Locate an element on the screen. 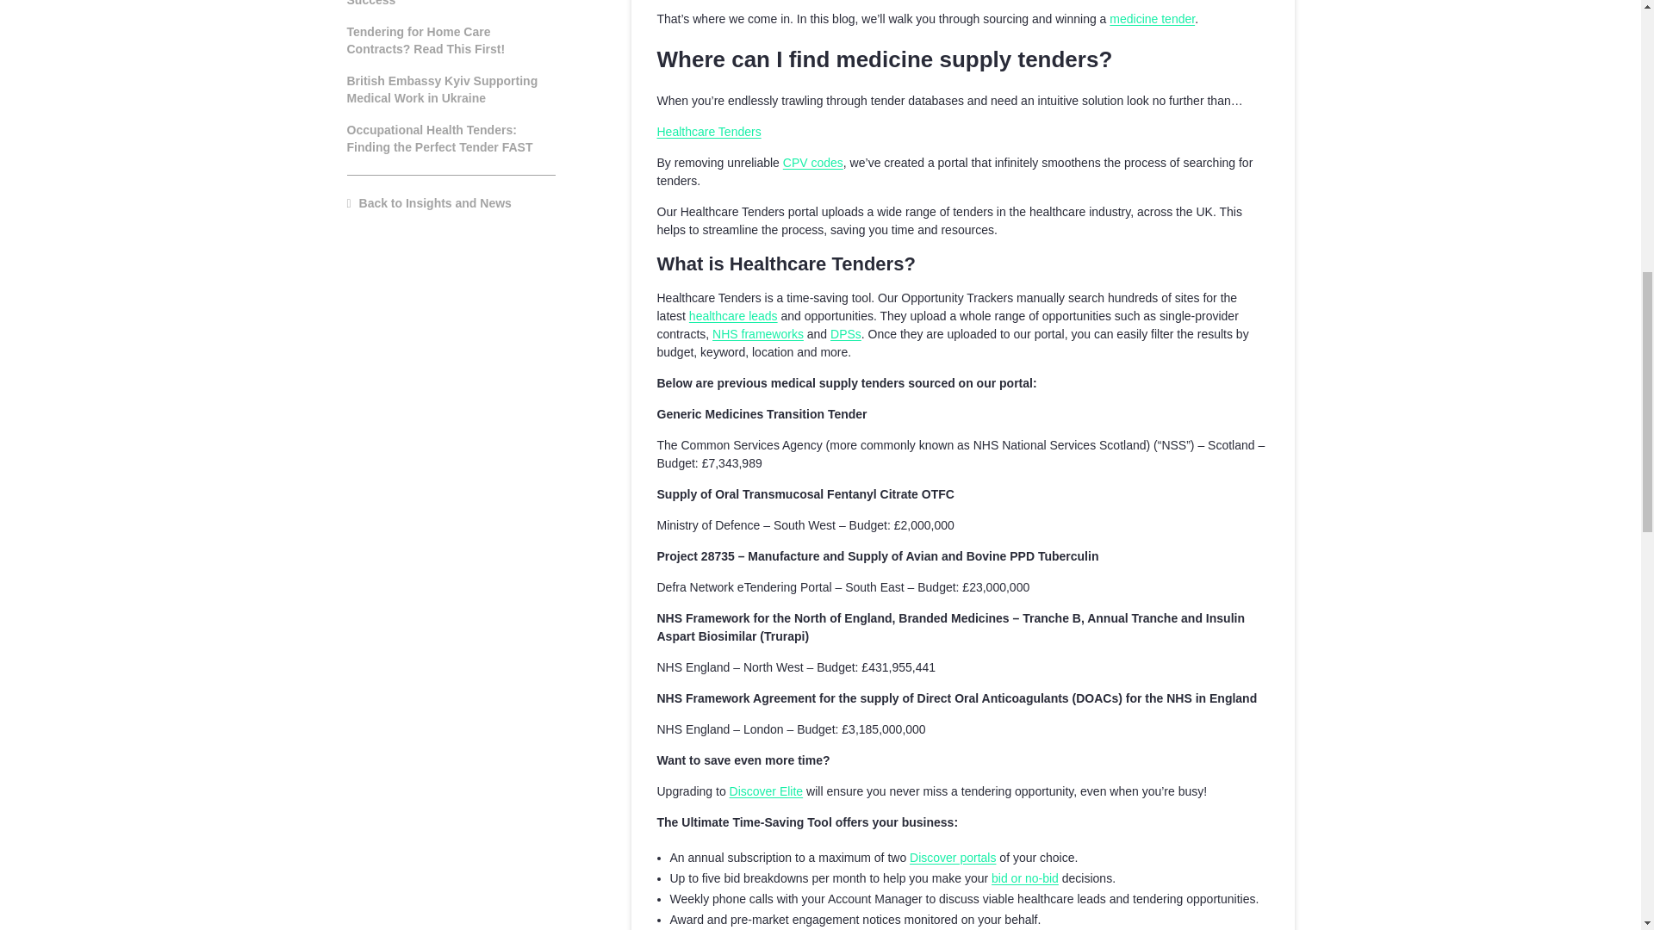 The height and width of the screenshot is (930, 1654). NHS frameworks is located at coordinates (758, 334).